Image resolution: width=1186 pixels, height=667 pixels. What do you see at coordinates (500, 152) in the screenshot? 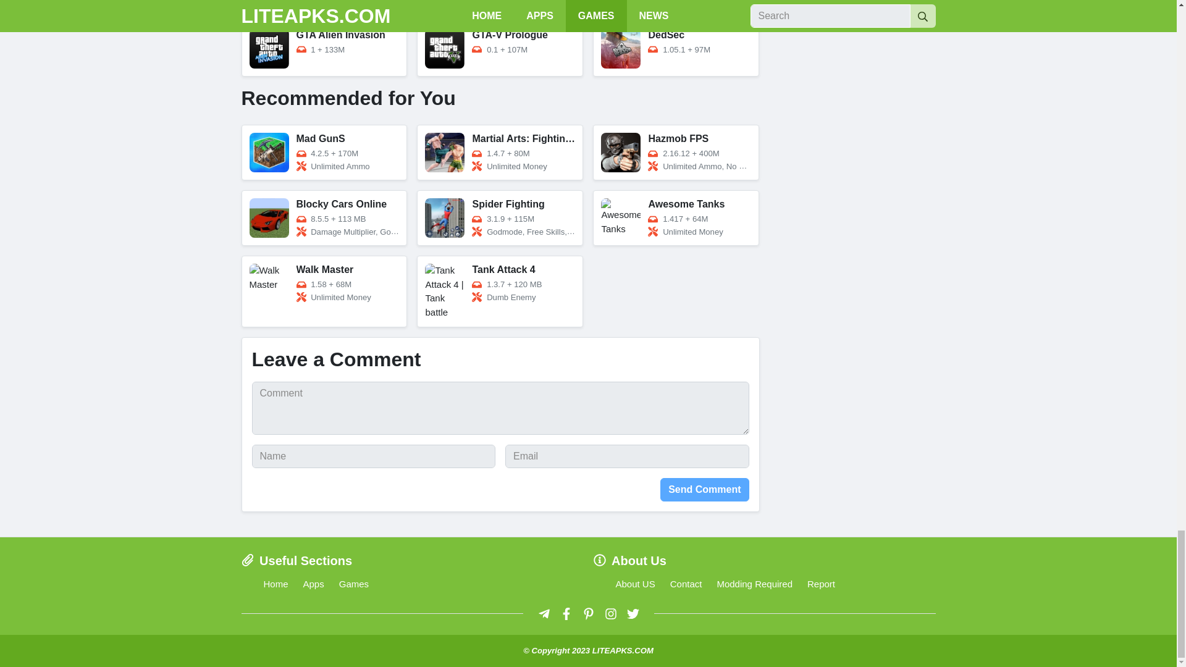
I see `Martial Arts: Fighting Games` at bounding box center [500, 152].